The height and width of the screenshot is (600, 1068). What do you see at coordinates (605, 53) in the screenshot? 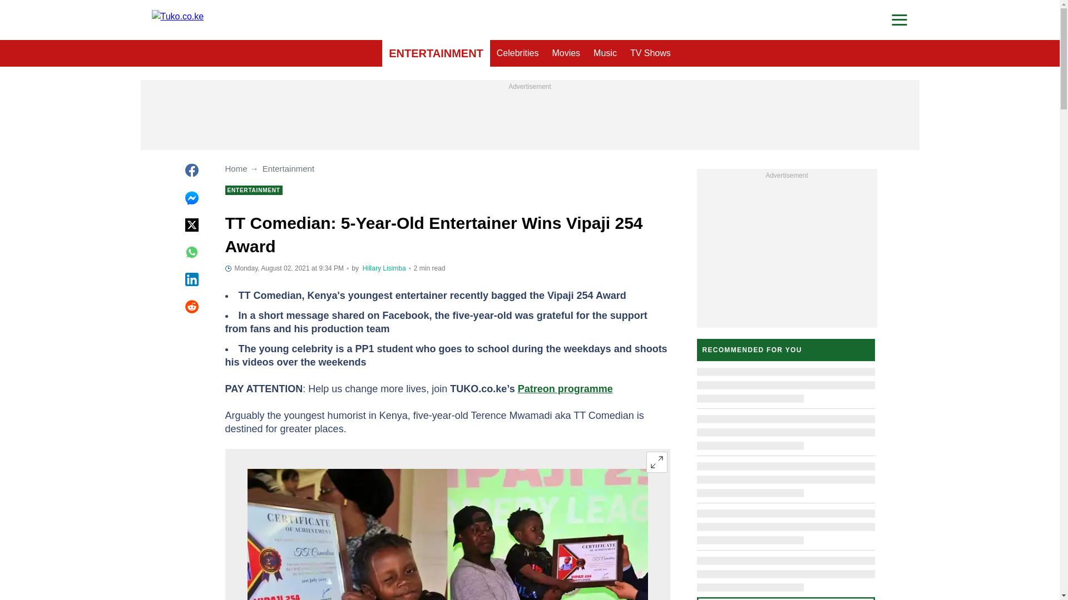
I see `Music` at bounding box center [605, 53].